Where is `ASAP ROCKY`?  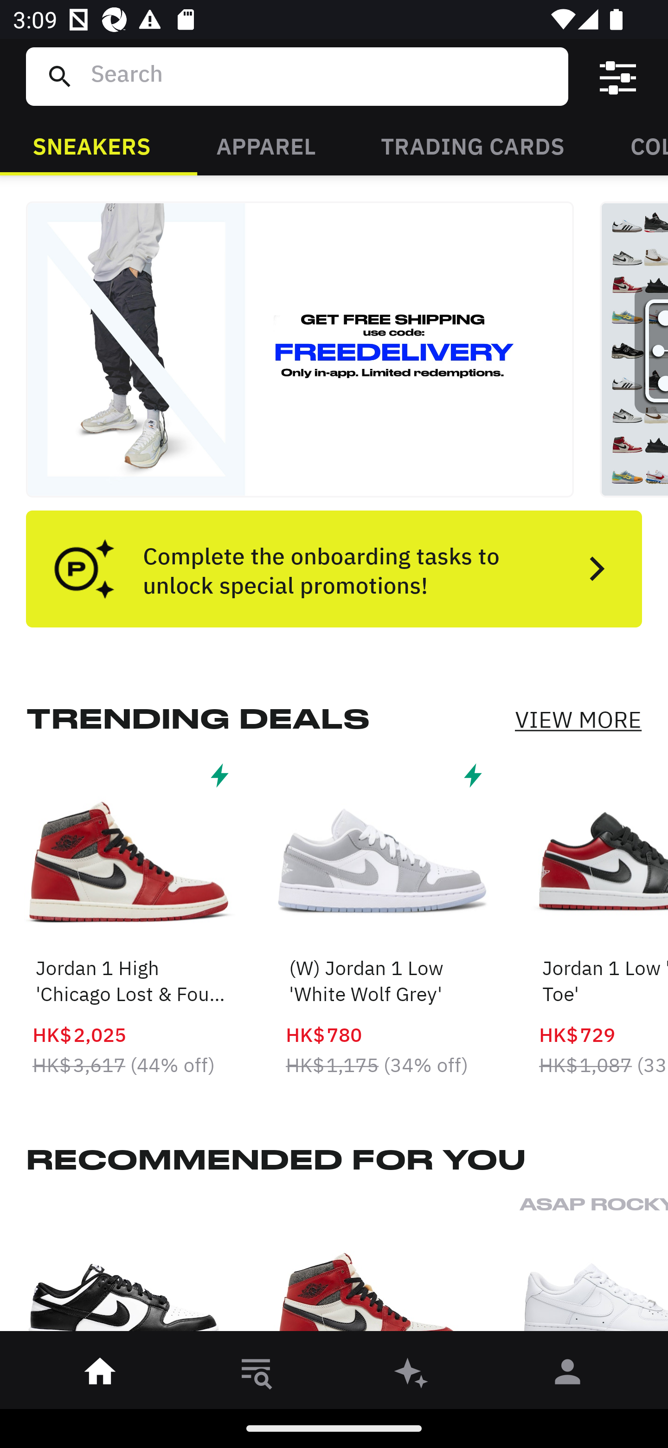
ASAP ROCKY is located at coordinates (594, 1268).